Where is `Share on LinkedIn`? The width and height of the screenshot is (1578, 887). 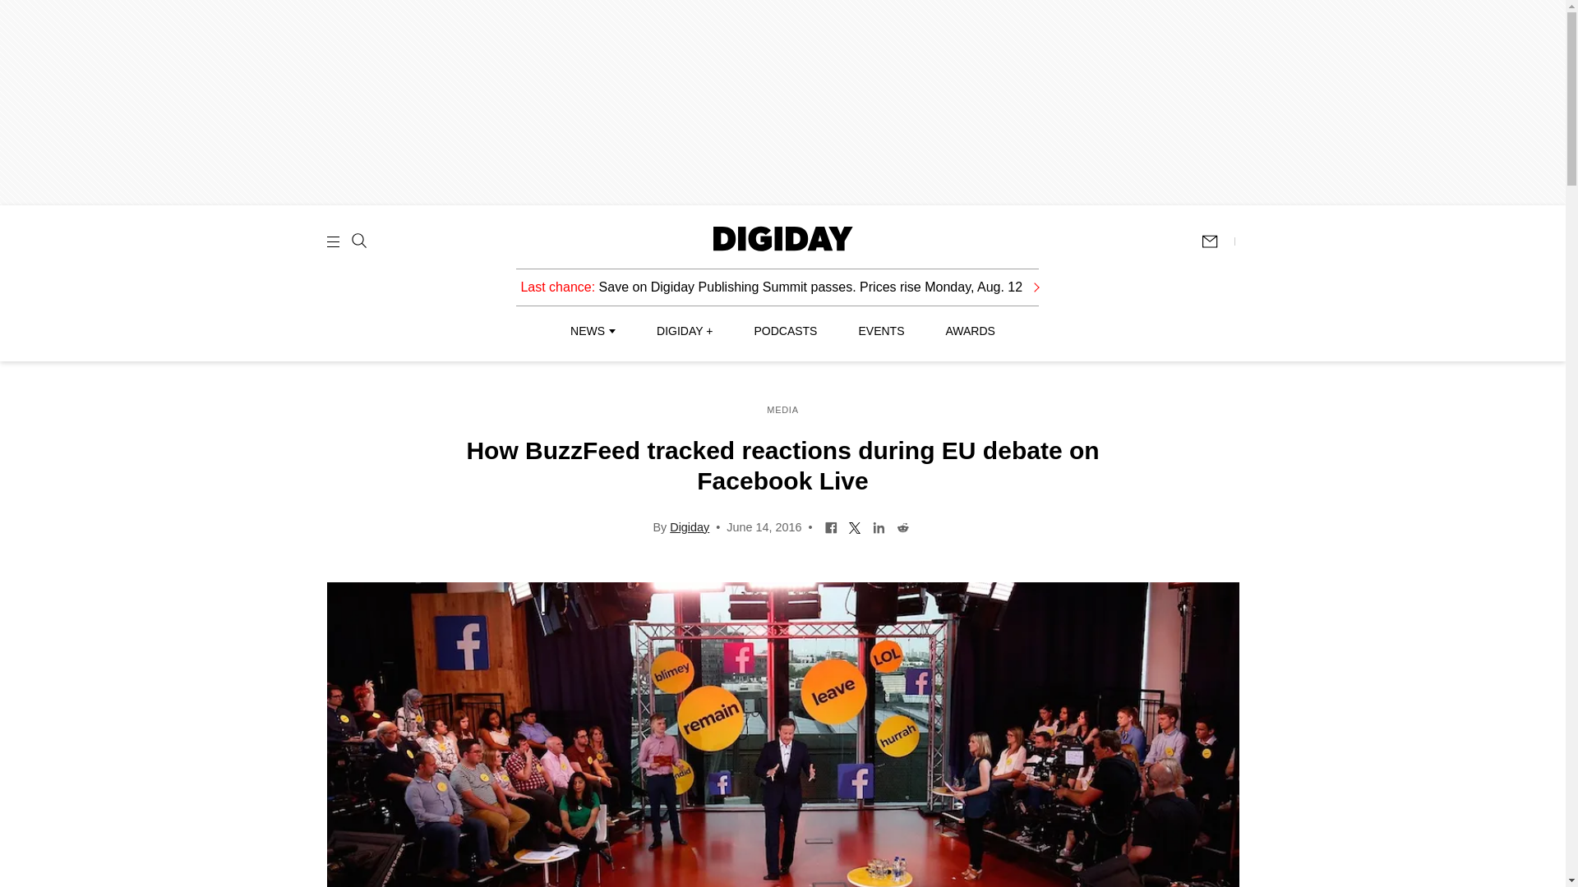 Share on LinkedIn is located at coordinates (879, 526).